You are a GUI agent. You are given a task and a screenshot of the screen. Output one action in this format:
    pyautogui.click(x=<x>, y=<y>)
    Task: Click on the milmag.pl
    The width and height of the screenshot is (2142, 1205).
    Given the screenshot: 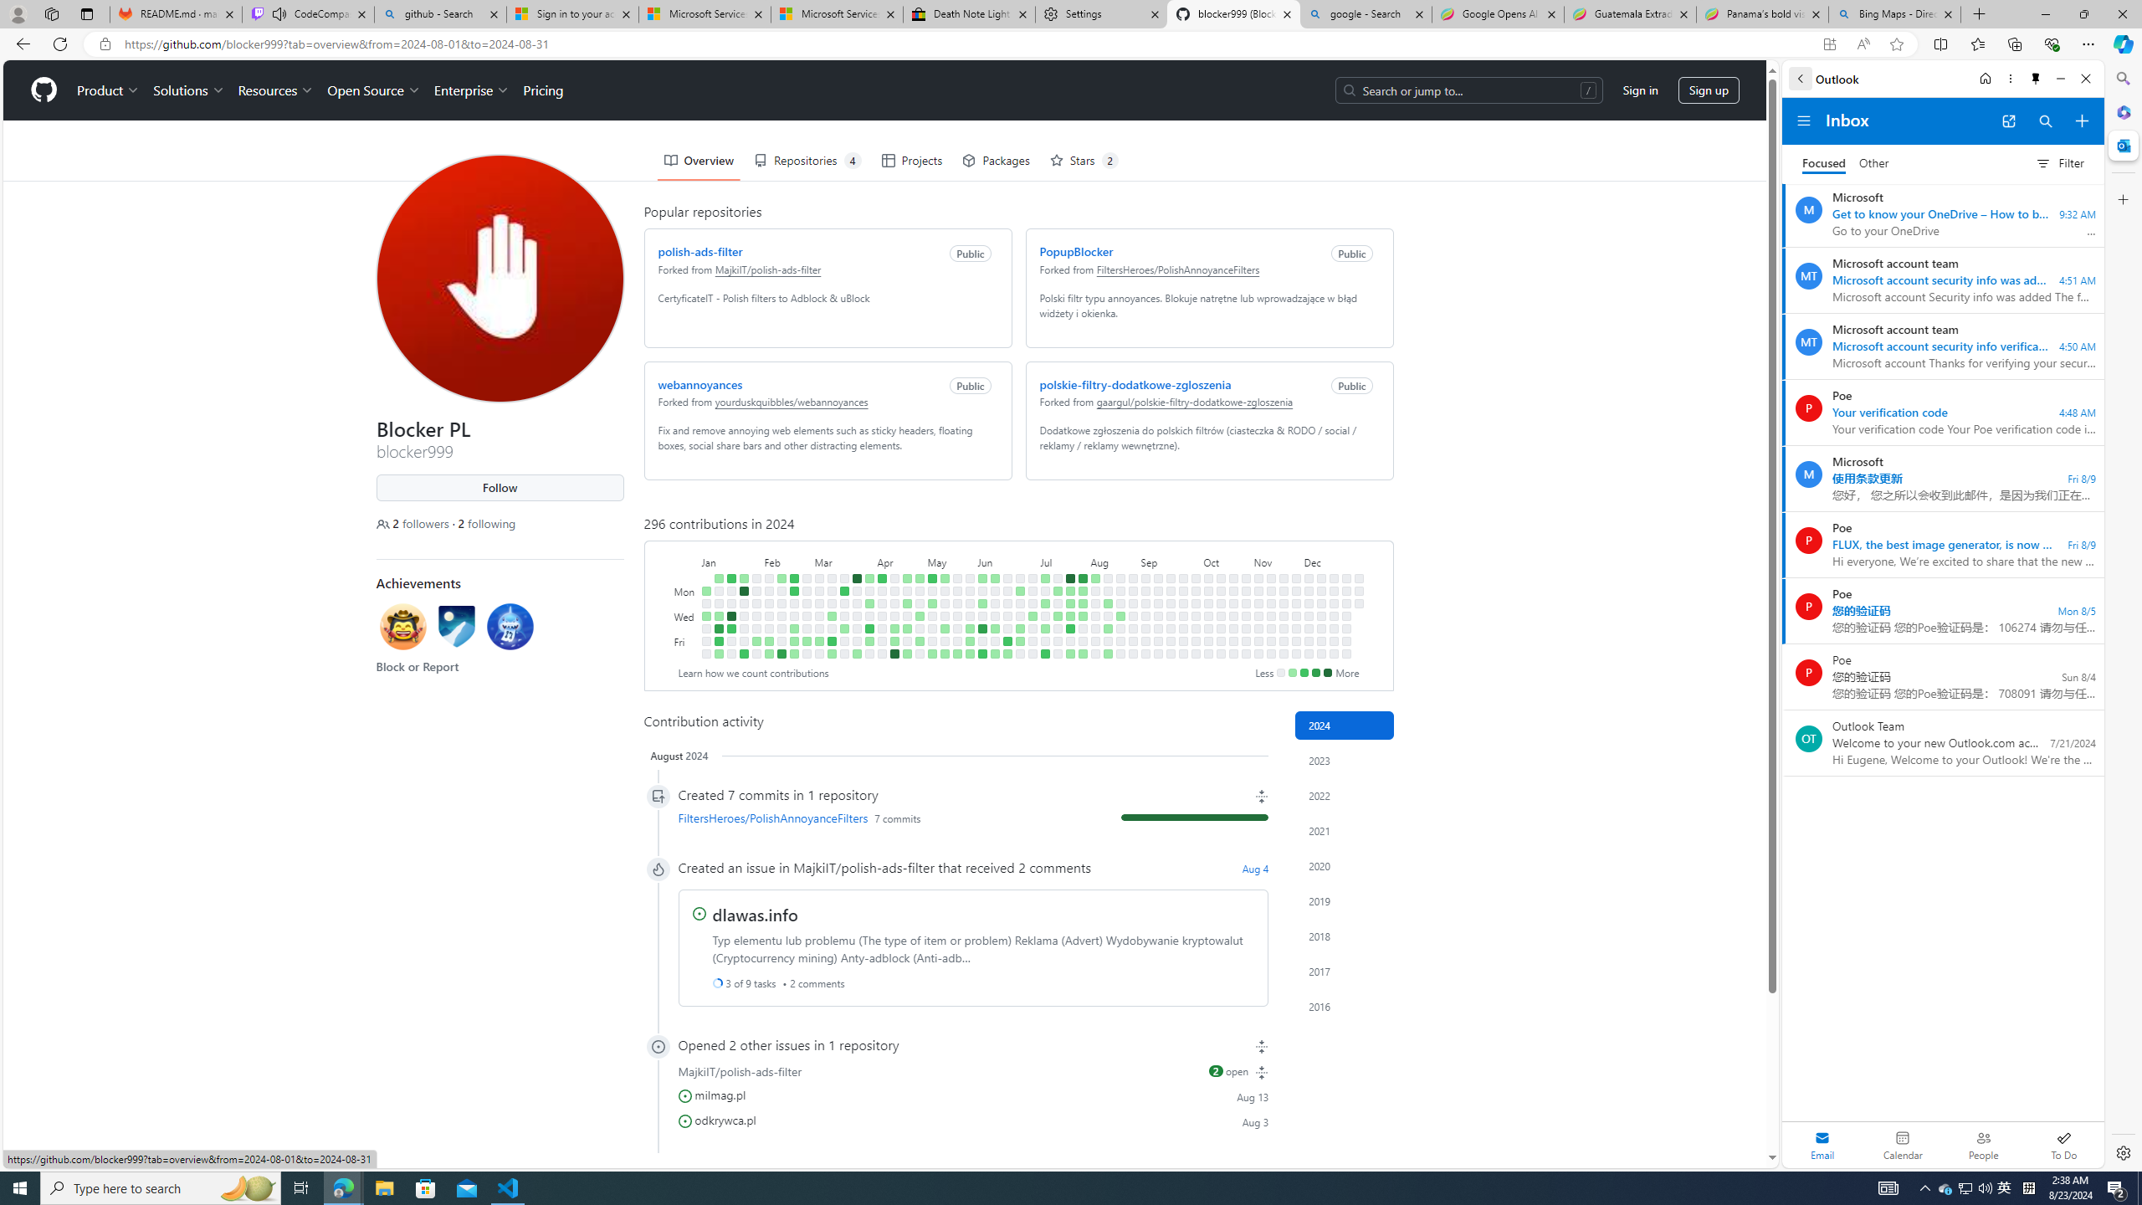 What is the action you would take?
    pyautogui.click(x=720, y=1094)
    